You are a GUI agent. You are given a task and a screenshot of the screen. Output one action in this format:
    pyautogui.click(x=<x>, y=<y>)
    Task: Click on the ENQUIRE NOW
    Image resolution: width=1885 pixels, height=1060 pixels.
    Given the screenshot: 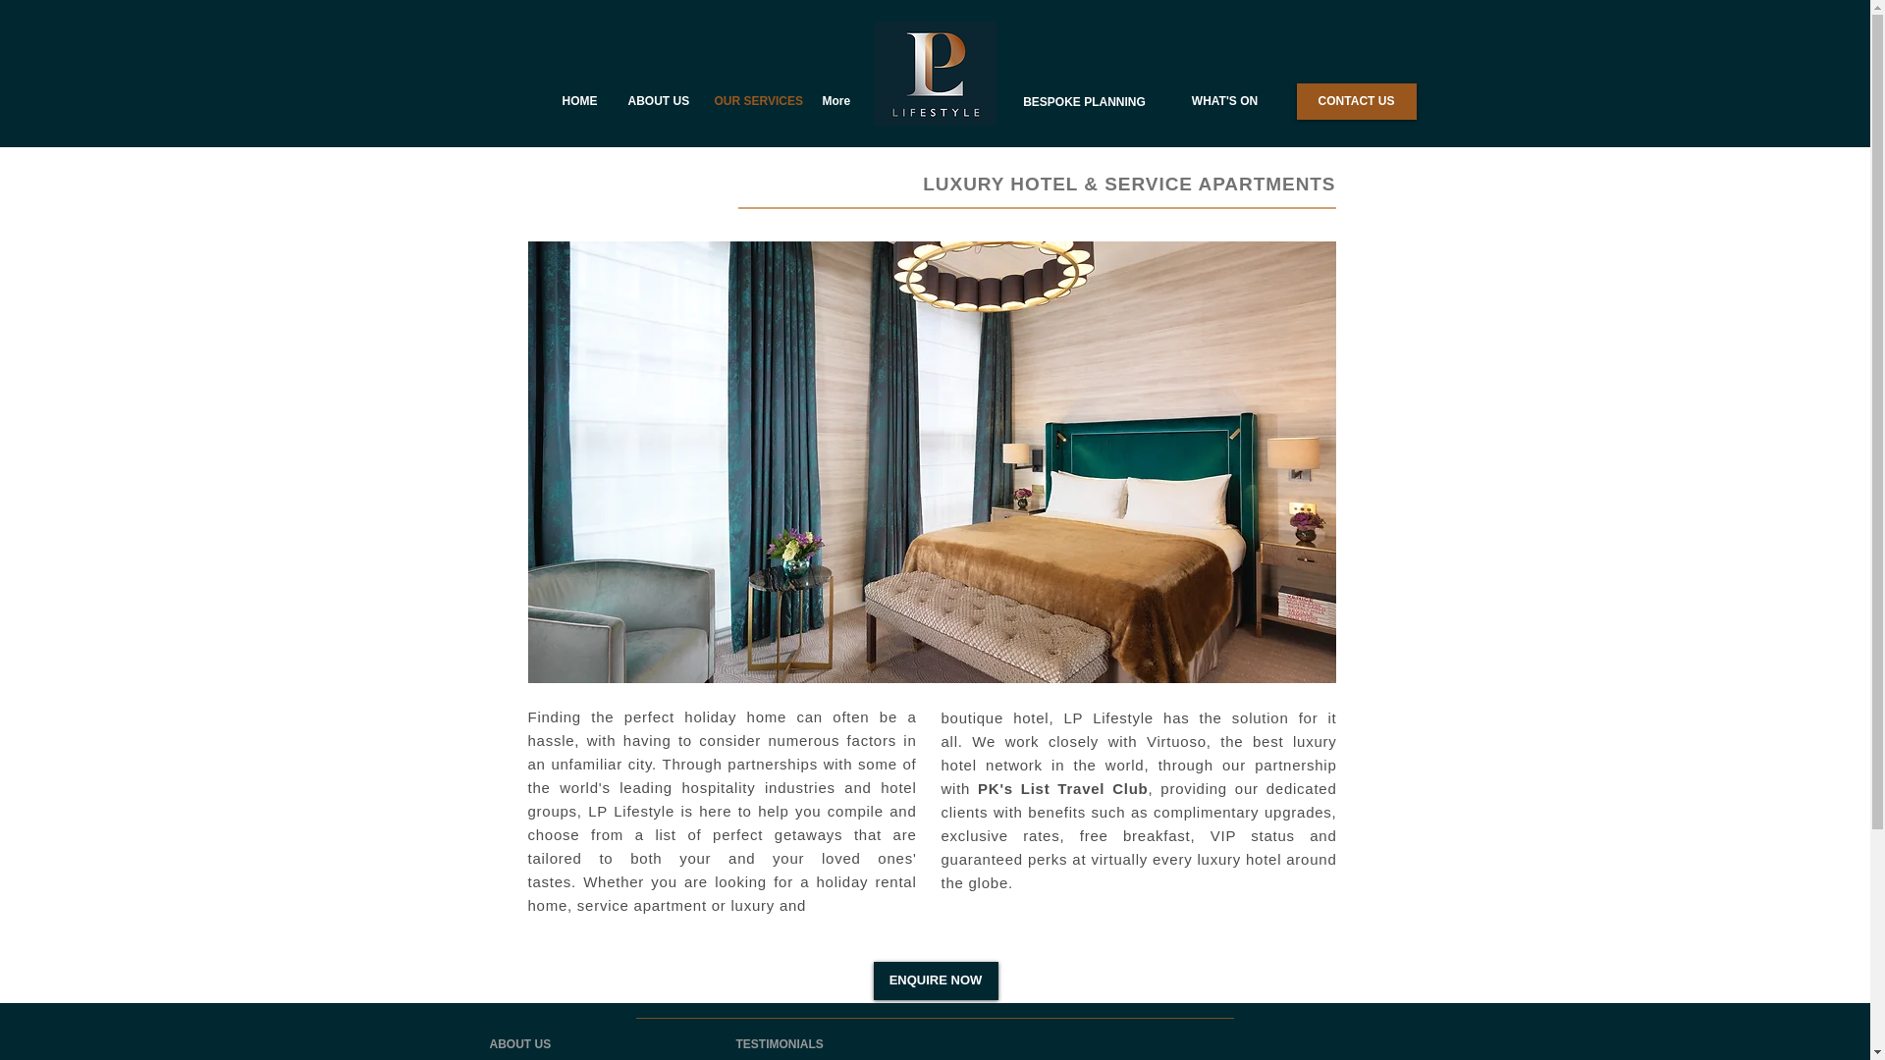 What is the action you would take?
    pyautogui.click(x=937, y=980)
    